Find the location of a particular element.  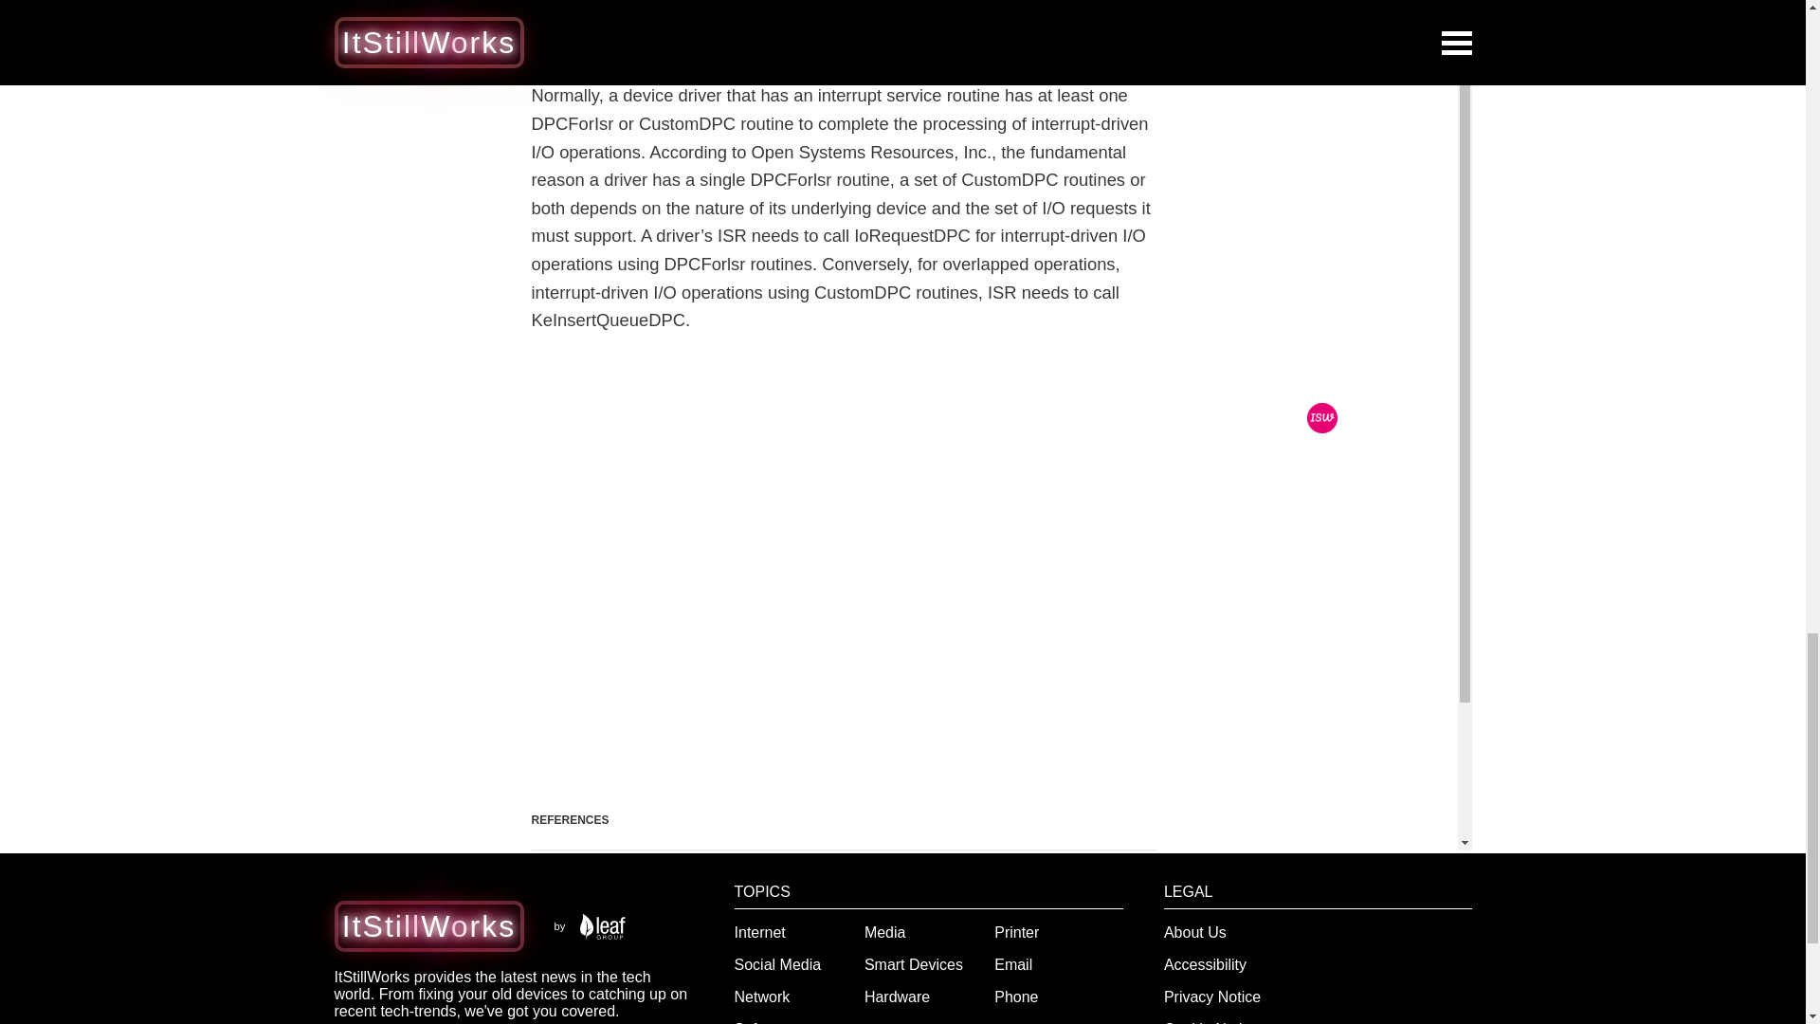

Smart Devices is located at coordinates (914, 964).